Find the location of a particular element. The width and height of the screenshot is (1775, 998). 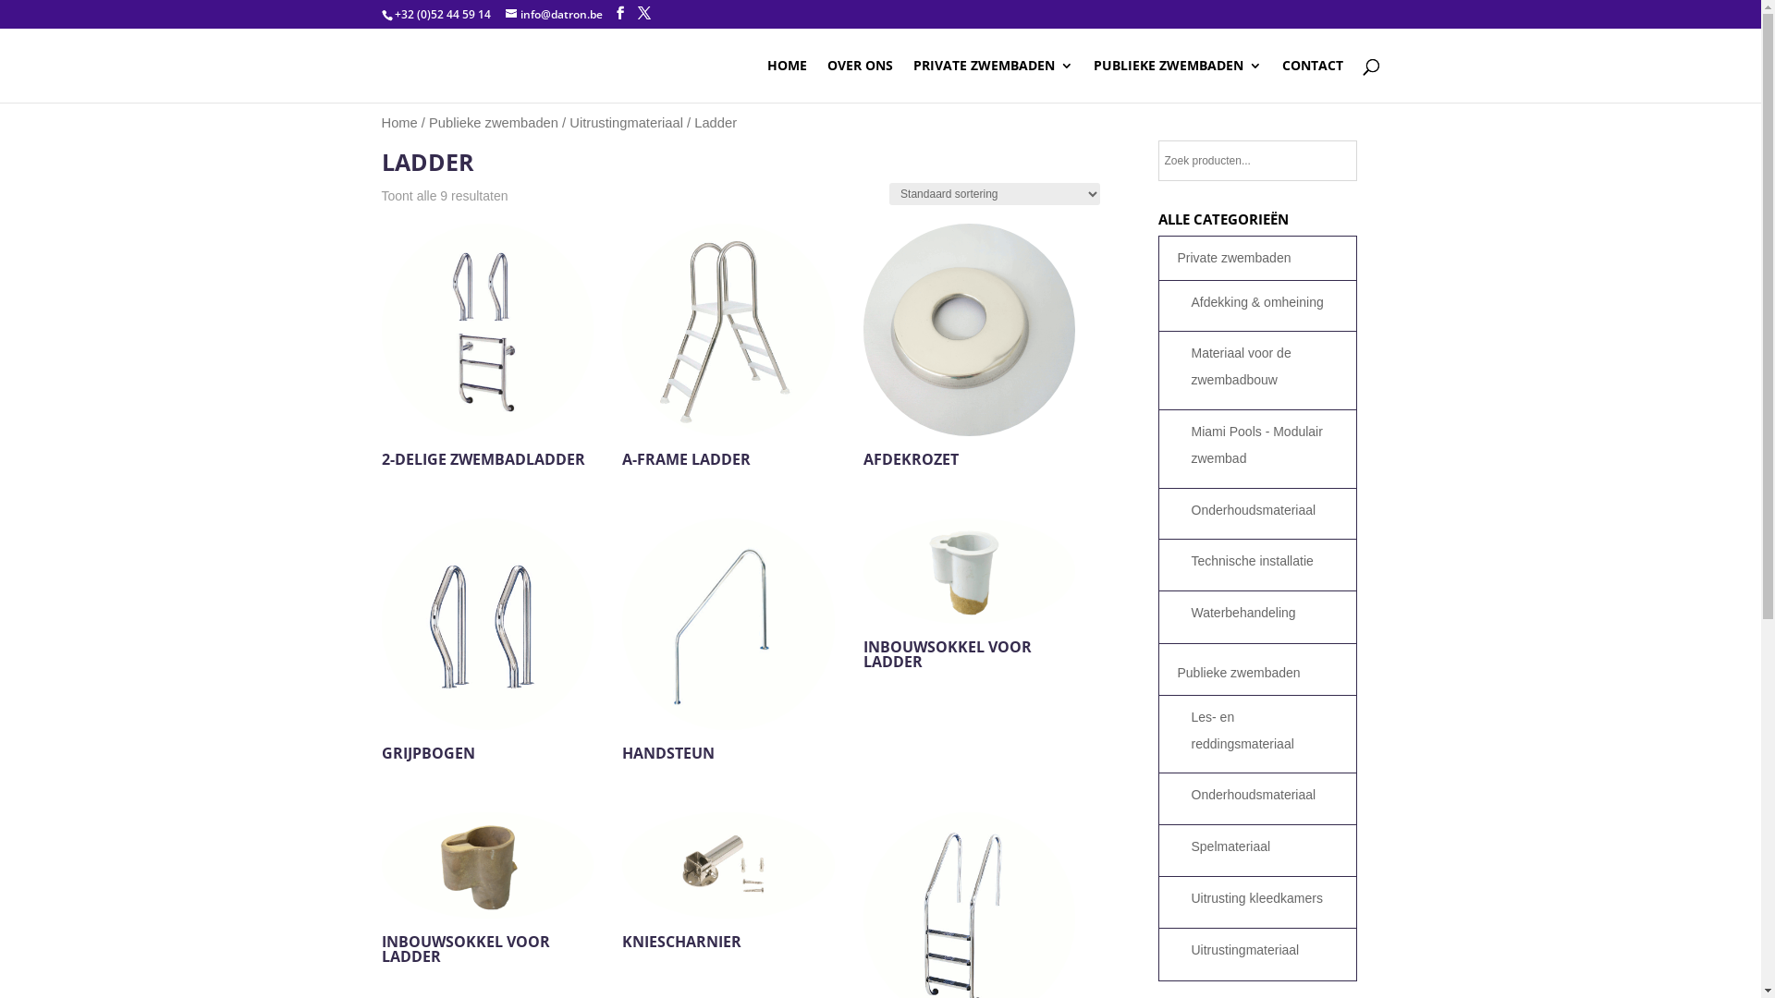

Waterbehandeling is located at coordinates (1265, 614).